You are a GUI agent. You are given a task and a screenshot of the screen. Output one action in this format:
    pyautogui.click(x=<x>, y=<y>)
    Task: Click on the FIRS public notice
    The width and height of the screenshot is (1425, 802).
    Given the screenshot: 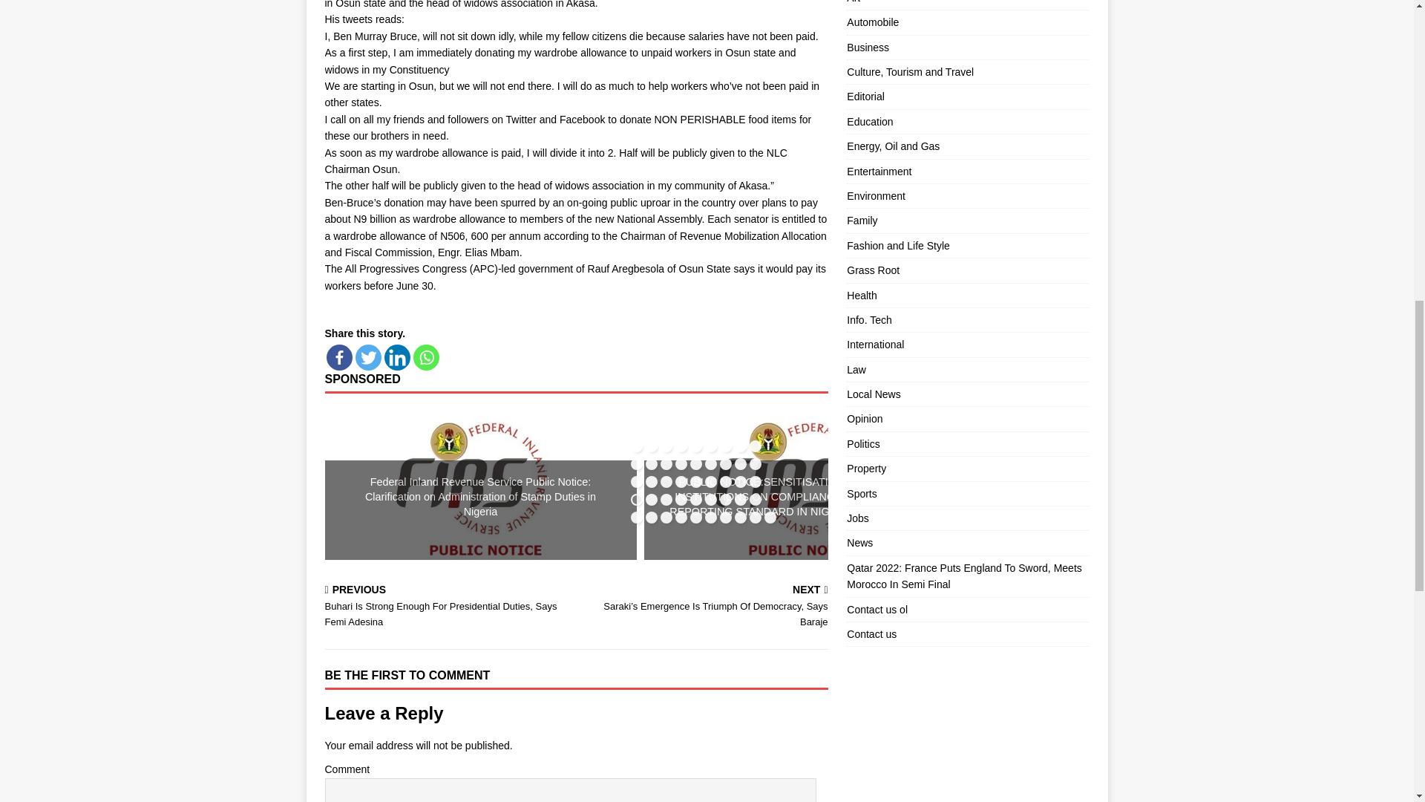 What is the action you would take?
    pyautogui.click(x=800, y=484)
    